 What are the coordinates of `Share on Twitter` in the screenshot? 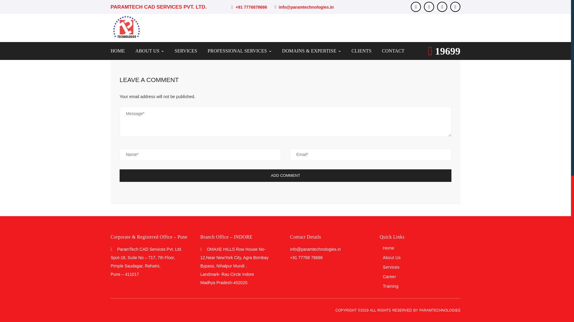 It's located at (301, 30).